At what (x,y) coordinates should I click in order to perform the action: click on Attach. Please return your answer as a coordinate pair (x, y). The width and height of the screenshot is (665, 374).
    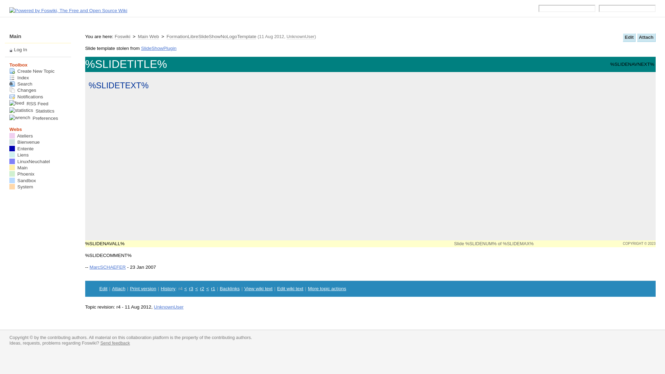
    Looking at the image, I should click on (646, 37).